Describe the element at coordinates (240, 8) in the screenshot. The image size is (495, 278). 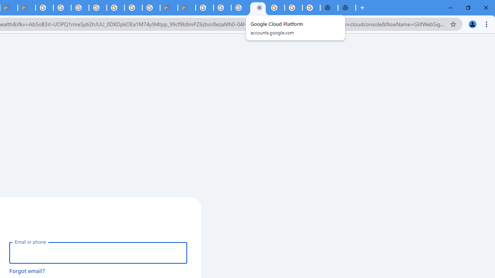
I see `Browse Chrome as a guest - Computer - Google Chrome Help` at that location.